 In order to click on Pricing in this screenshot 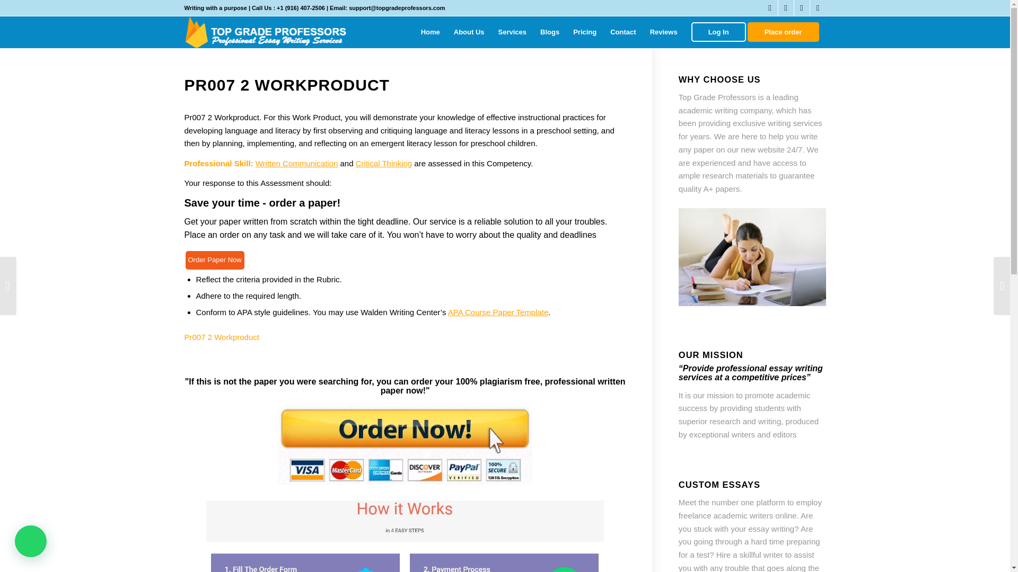, I will do `click(584, 32)`.